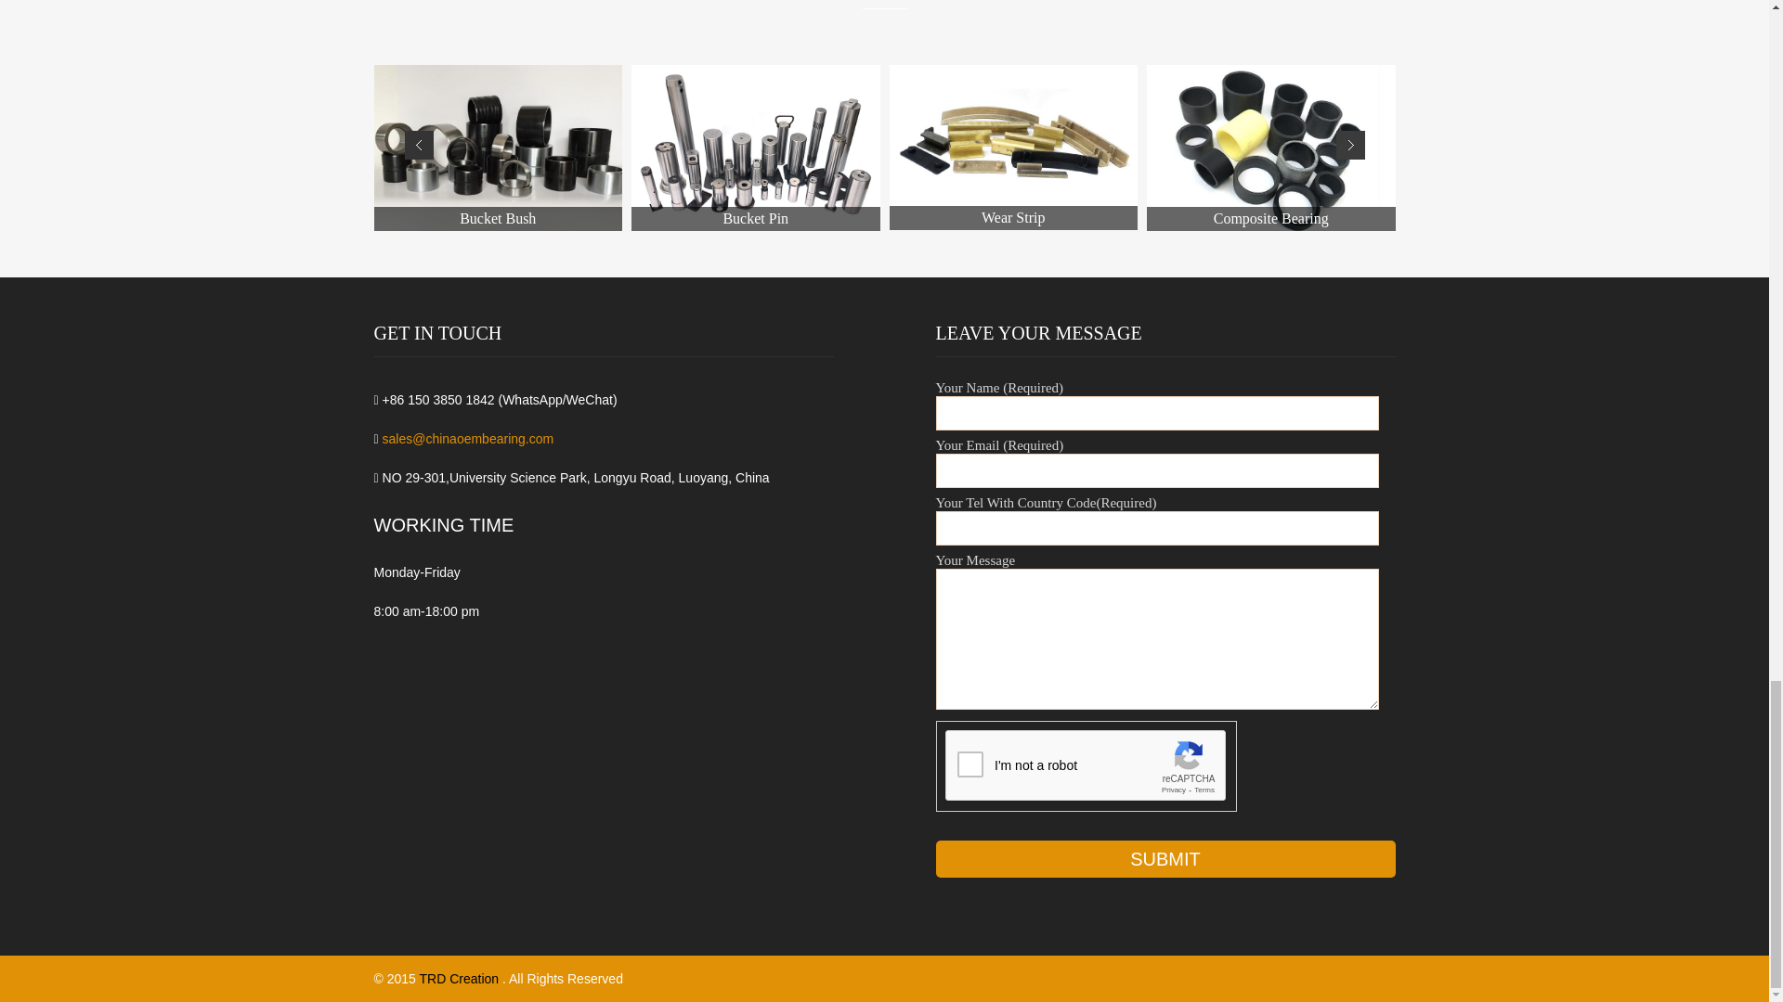 This screenshot has width=1783, height=1002. I want to click on submit, so click(1166, 859).